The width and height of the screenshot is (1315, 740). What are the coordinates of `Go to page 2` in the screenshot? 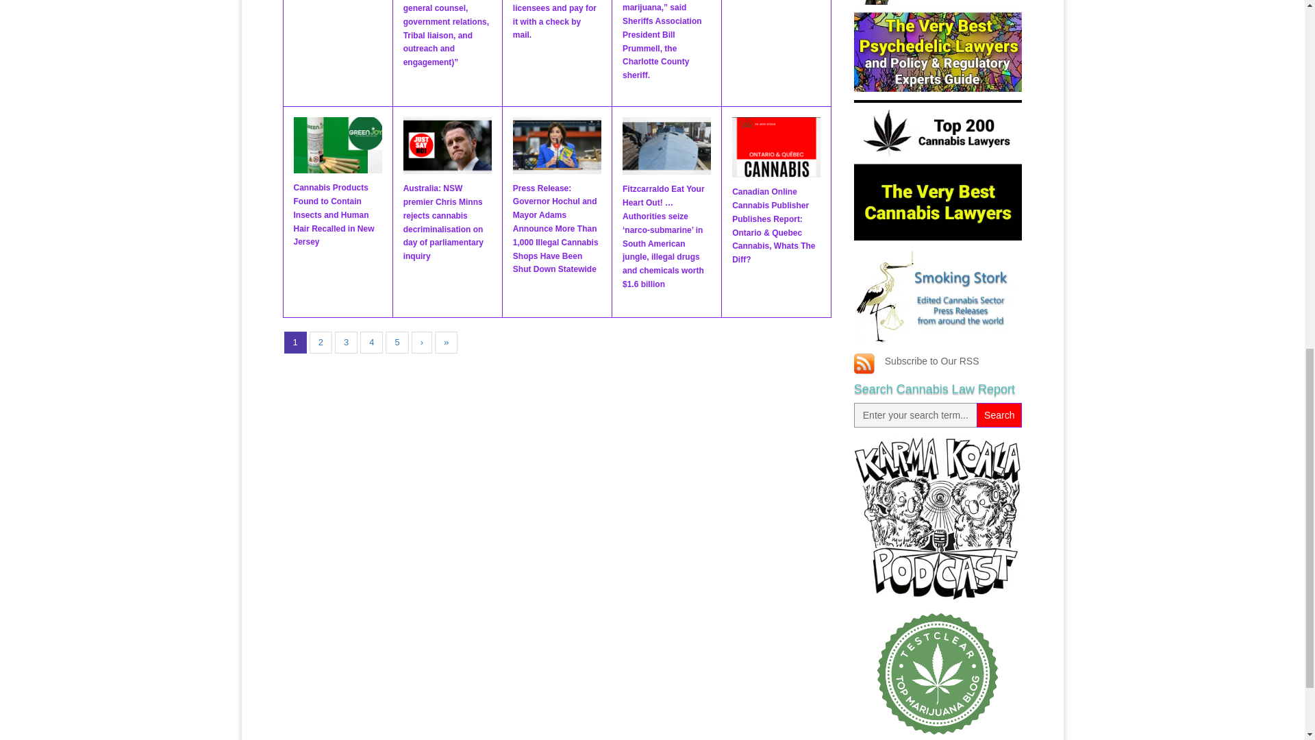 It's located at (321, 343).